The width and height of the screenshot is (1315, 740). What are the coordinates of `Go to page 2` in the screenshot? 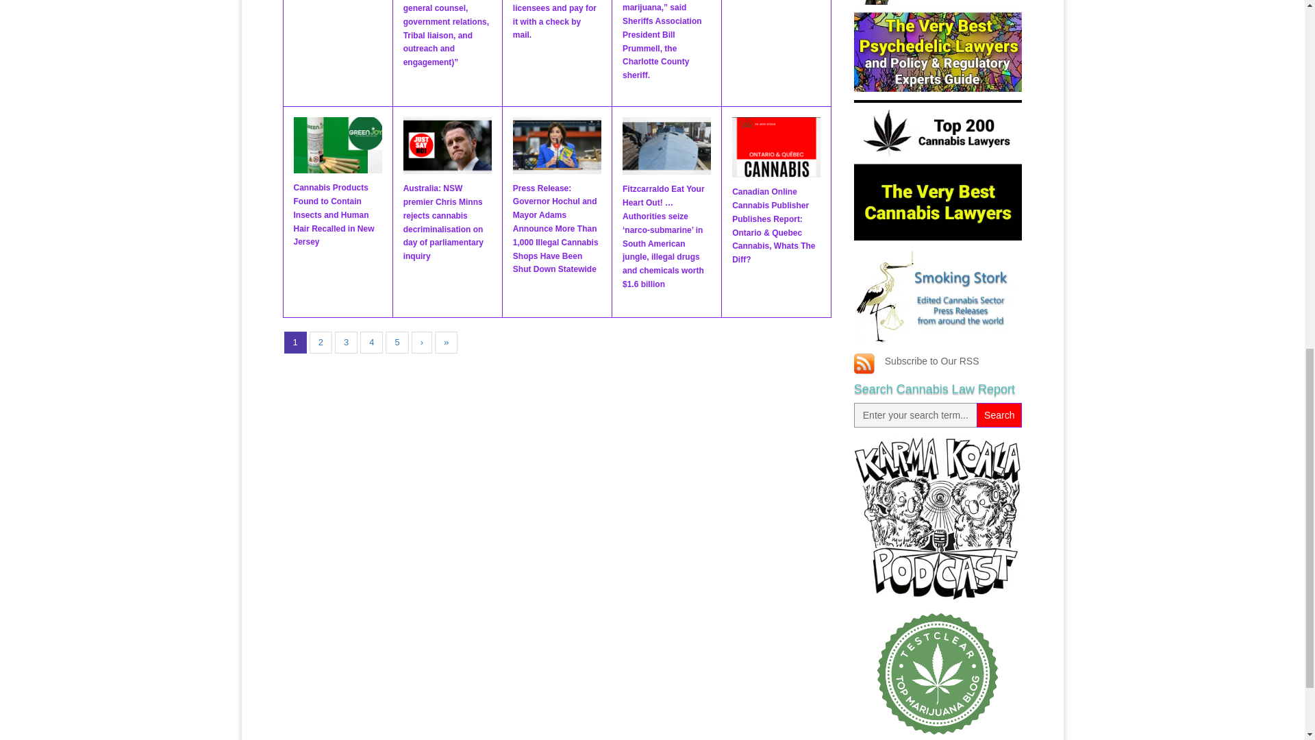 It's located at (321, 343).